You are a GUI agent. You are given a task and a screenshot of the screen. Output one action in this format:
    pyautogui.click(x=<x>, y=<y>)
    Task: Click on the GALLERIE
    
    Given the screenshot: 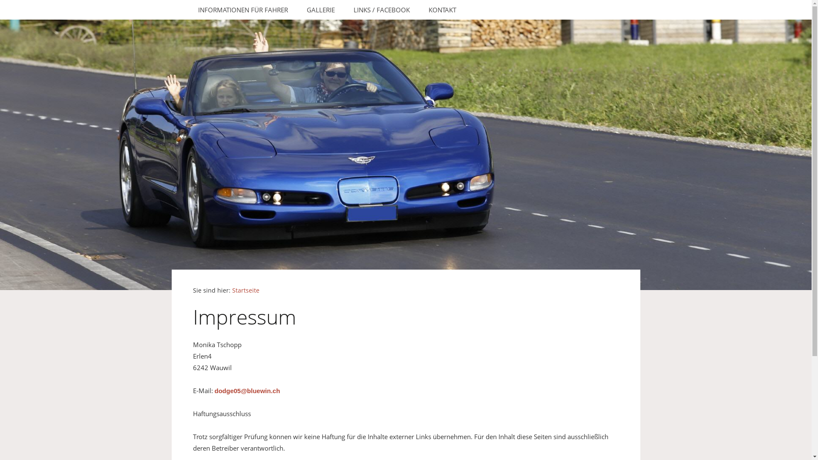 What is the action you would take?
    pyautogui.click(x=321, y=10)
    